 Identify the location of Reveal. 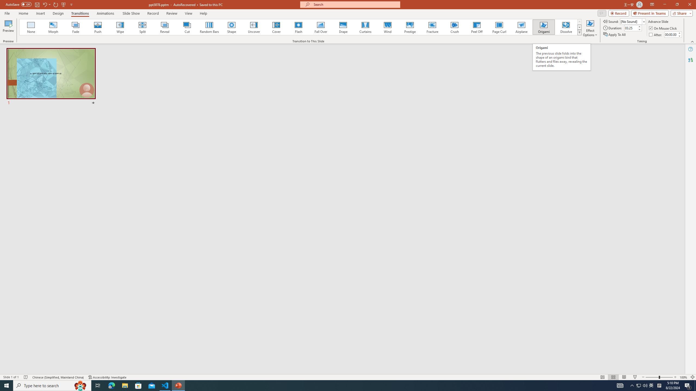
(165, 27).